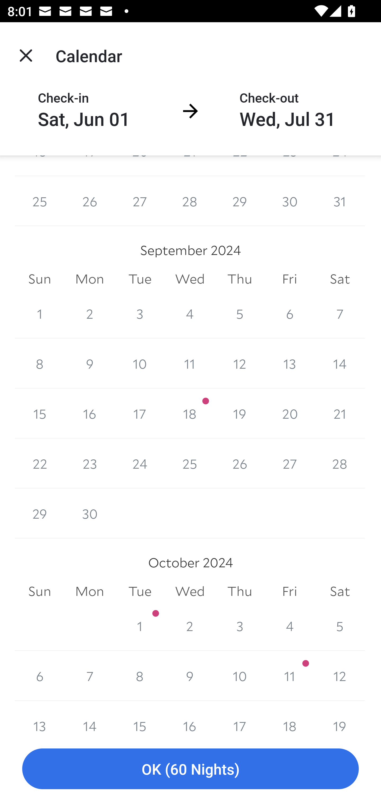 Image resolution: width=381 pixels, height=804 pixels. What do you see at coordinates (140, 363) in the screenshot?
I see `10 10 September 2024` at bounding box center [140, 363].